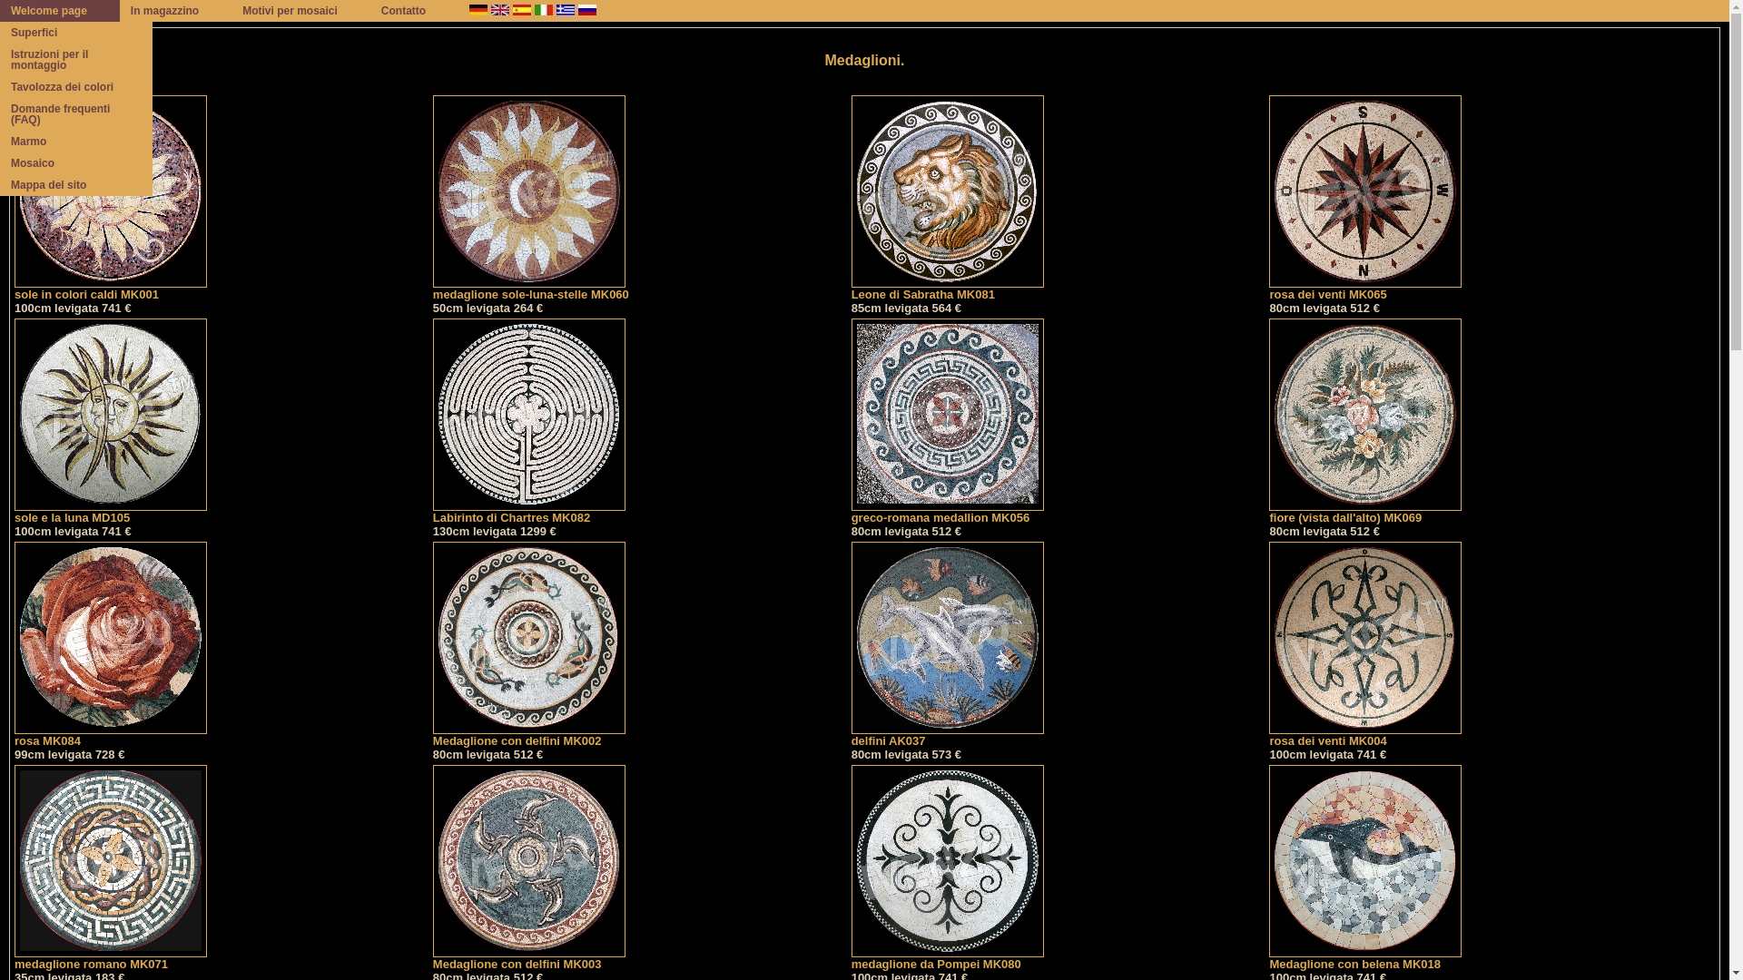  I want to click on rosa dei venti MK065, so click(1365, 289).